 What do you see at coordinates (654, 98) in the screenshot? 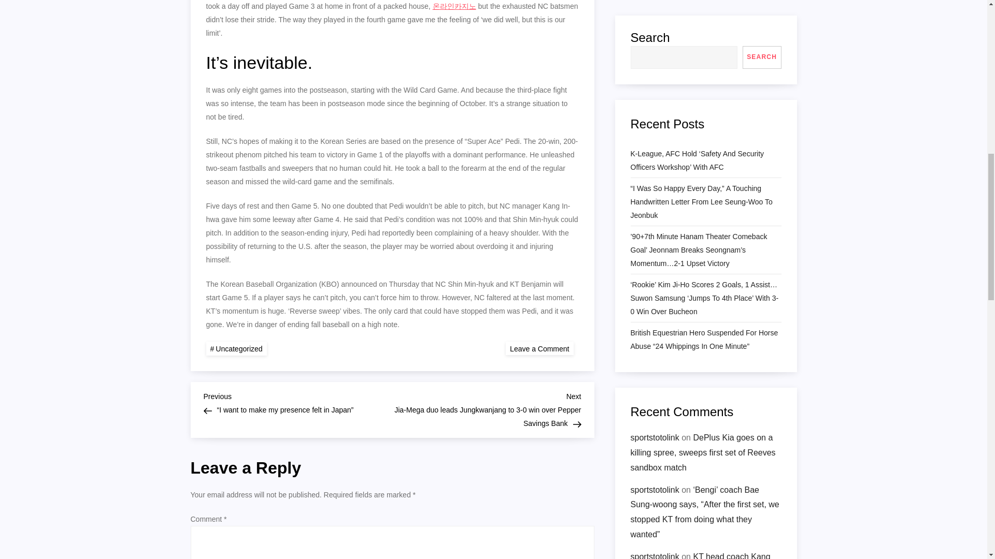
I see `sportstotolink` at bounding box center [654, 98].